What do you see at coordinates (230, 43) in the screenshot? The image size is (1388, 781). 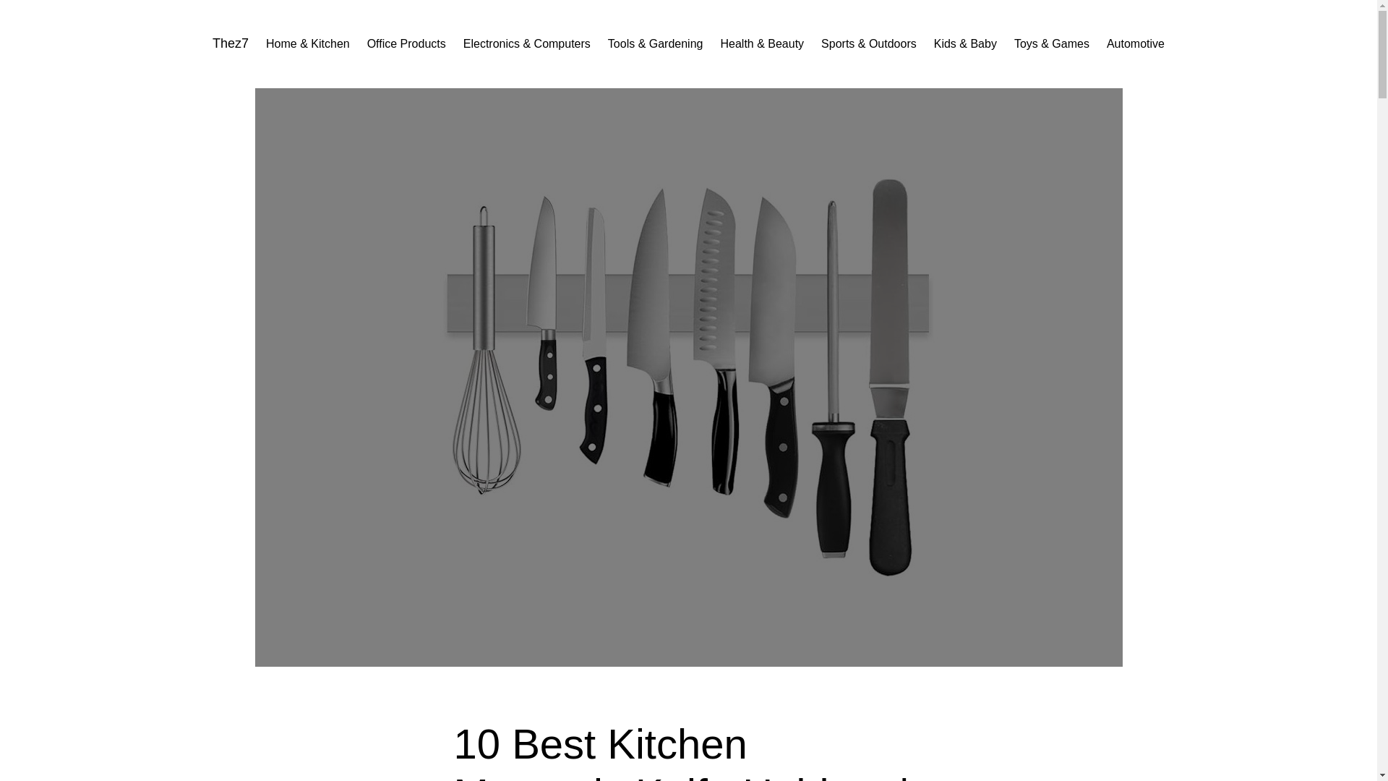 I see `Thez7` at bounding box center [230, 43].